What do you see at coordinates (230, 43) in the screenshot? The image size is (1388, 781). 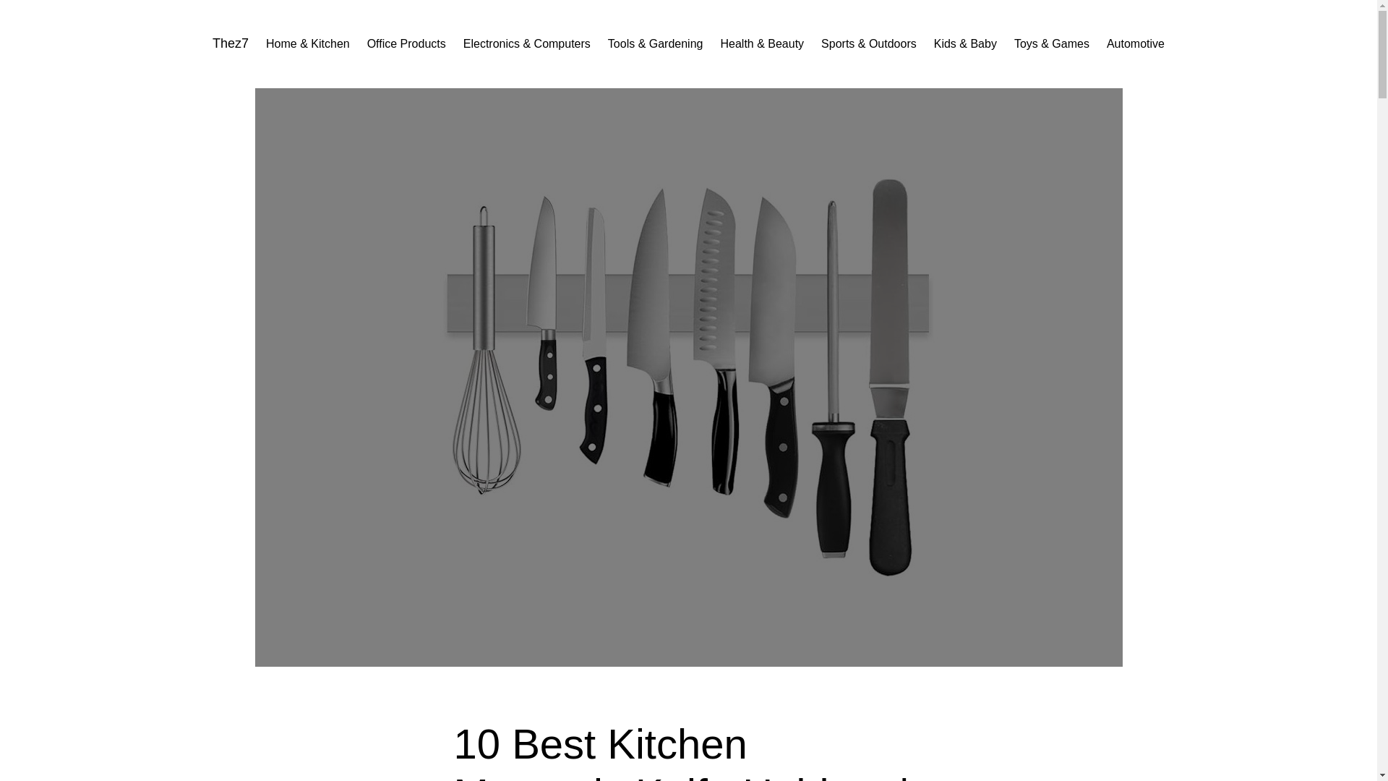 I see `Thez7` at bounding box center [230, 43].